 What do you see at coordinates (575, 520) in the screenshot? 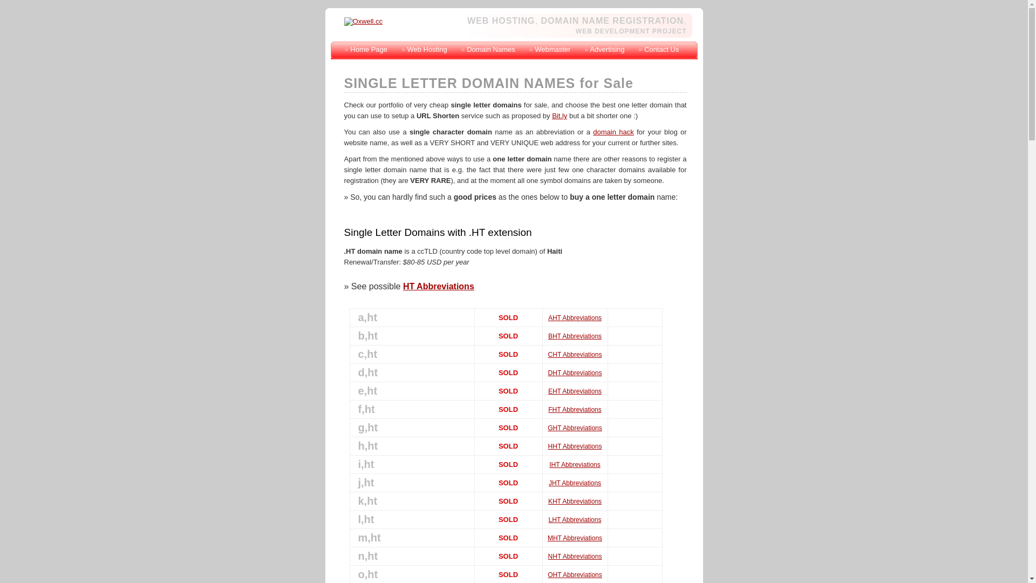
I see `LHT Abbreviations` at bounding box center [575, 520].